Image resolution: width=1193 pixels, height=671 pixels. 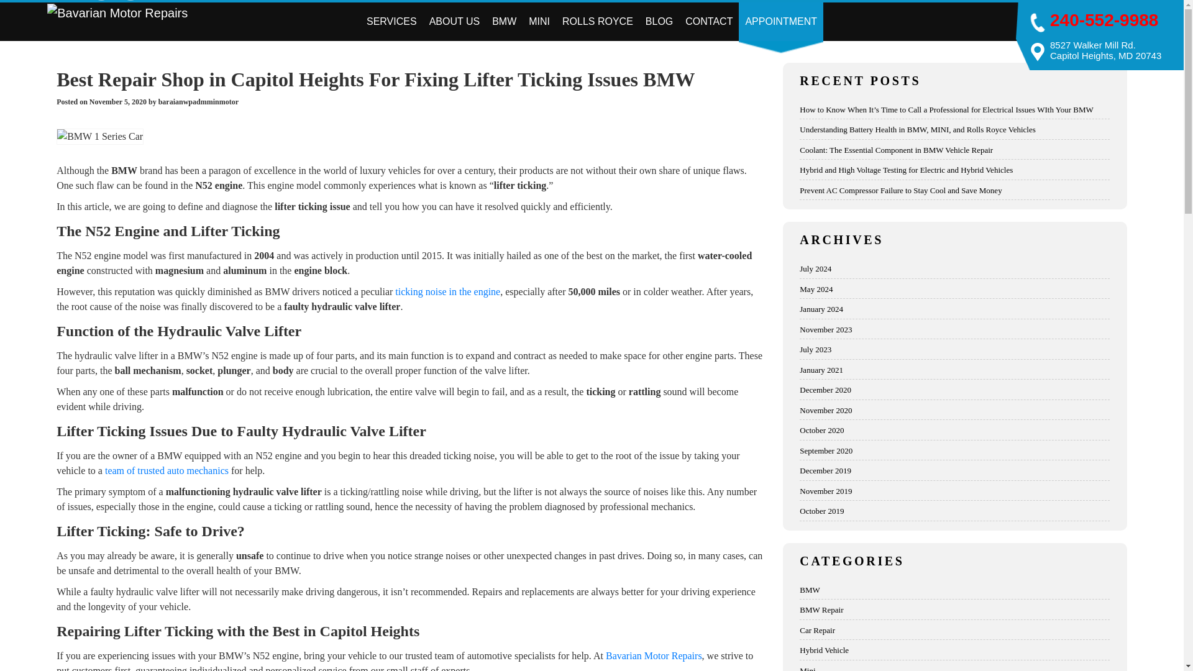 What do you see at coordinates (954, 191) in the screenshot?
I see `Prevent AC Compressor Failure to Stay Cool and Save Money` at bounding box center [954, 191].